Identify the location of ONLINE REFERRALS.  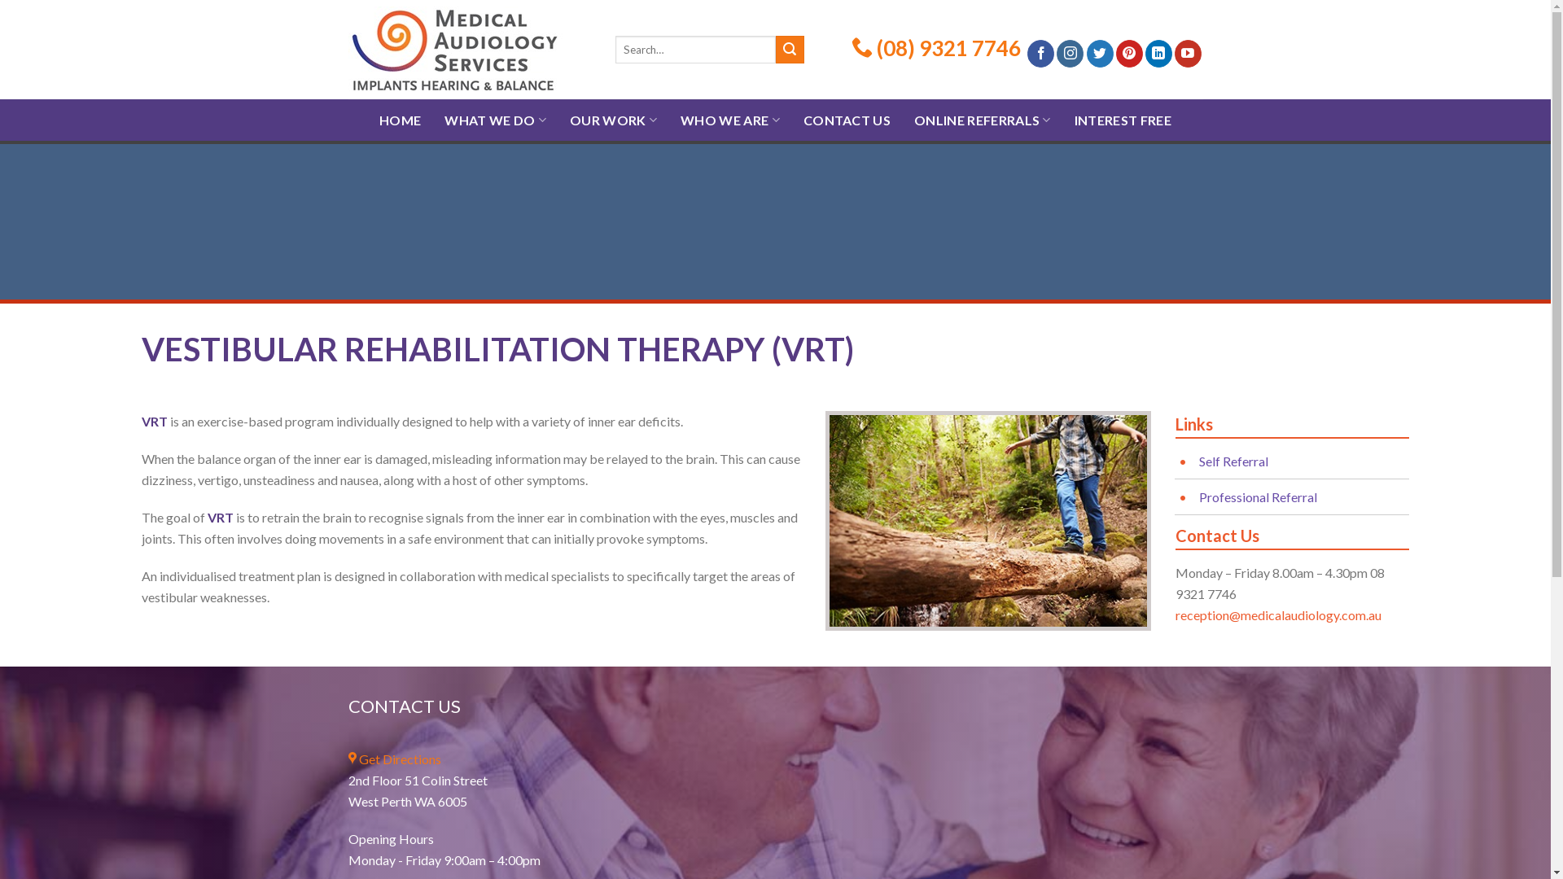
(983, 120).